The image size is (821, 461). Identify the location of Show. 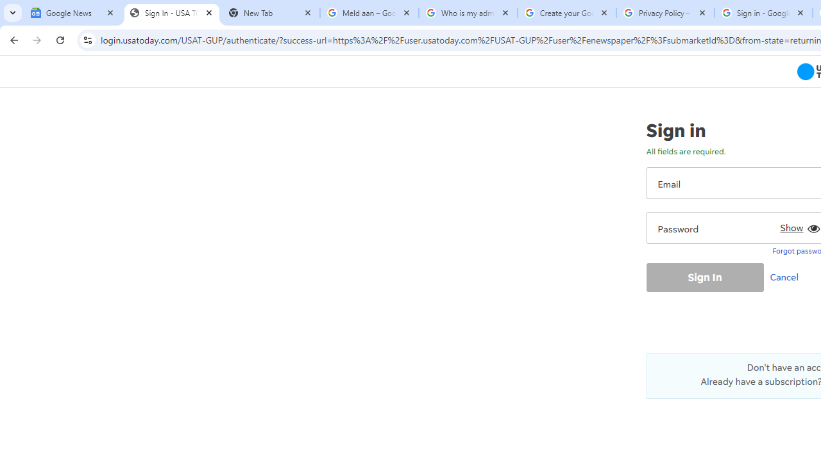
(798, 225).